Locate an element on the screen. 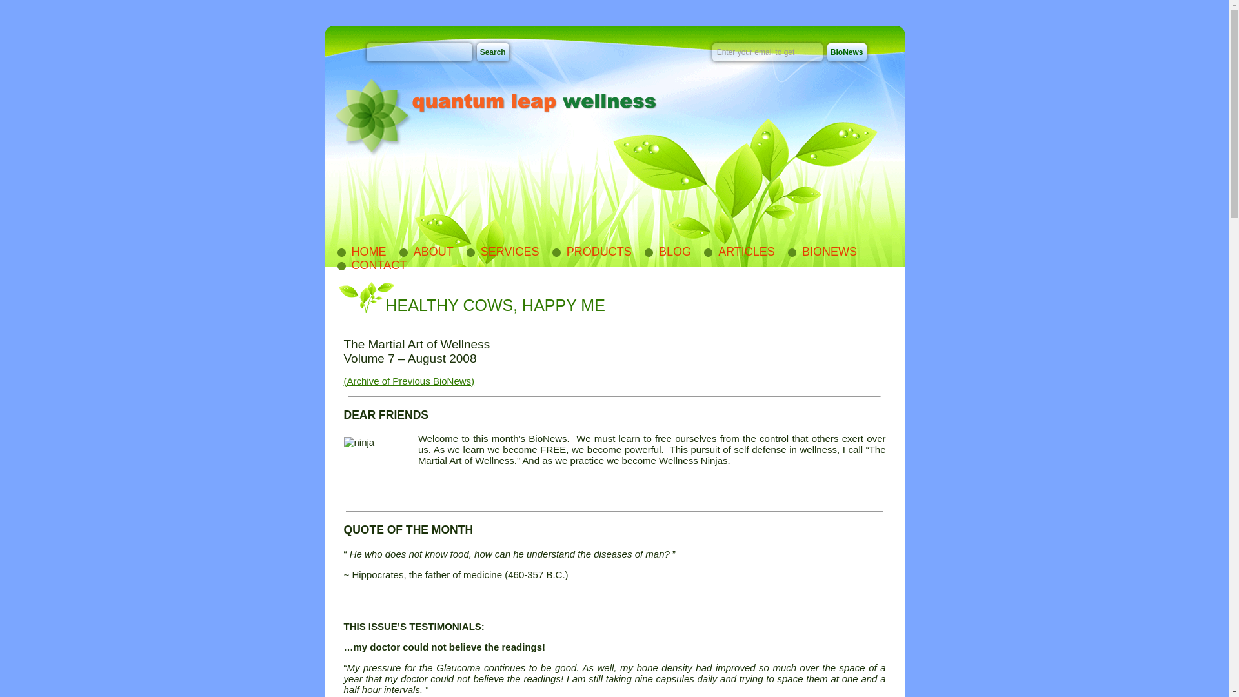 The width and height of the screenshot is (1239, 697). BLOG is located at coordinates (667, 252).